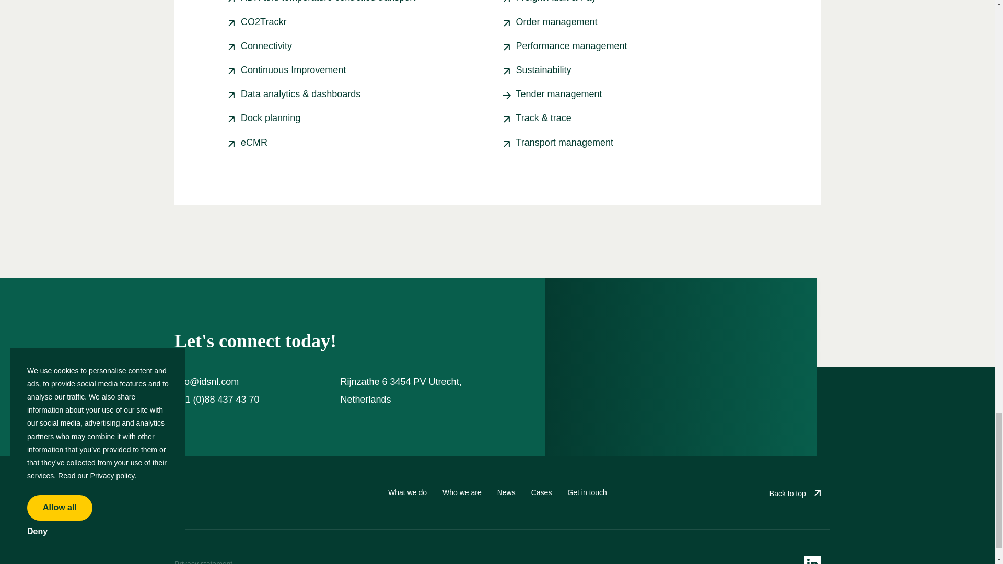 This screenshot has width=1003, height=564. Describe the element at coordinates (254, 142) in the screenshot. I see `eCMR` at that location.